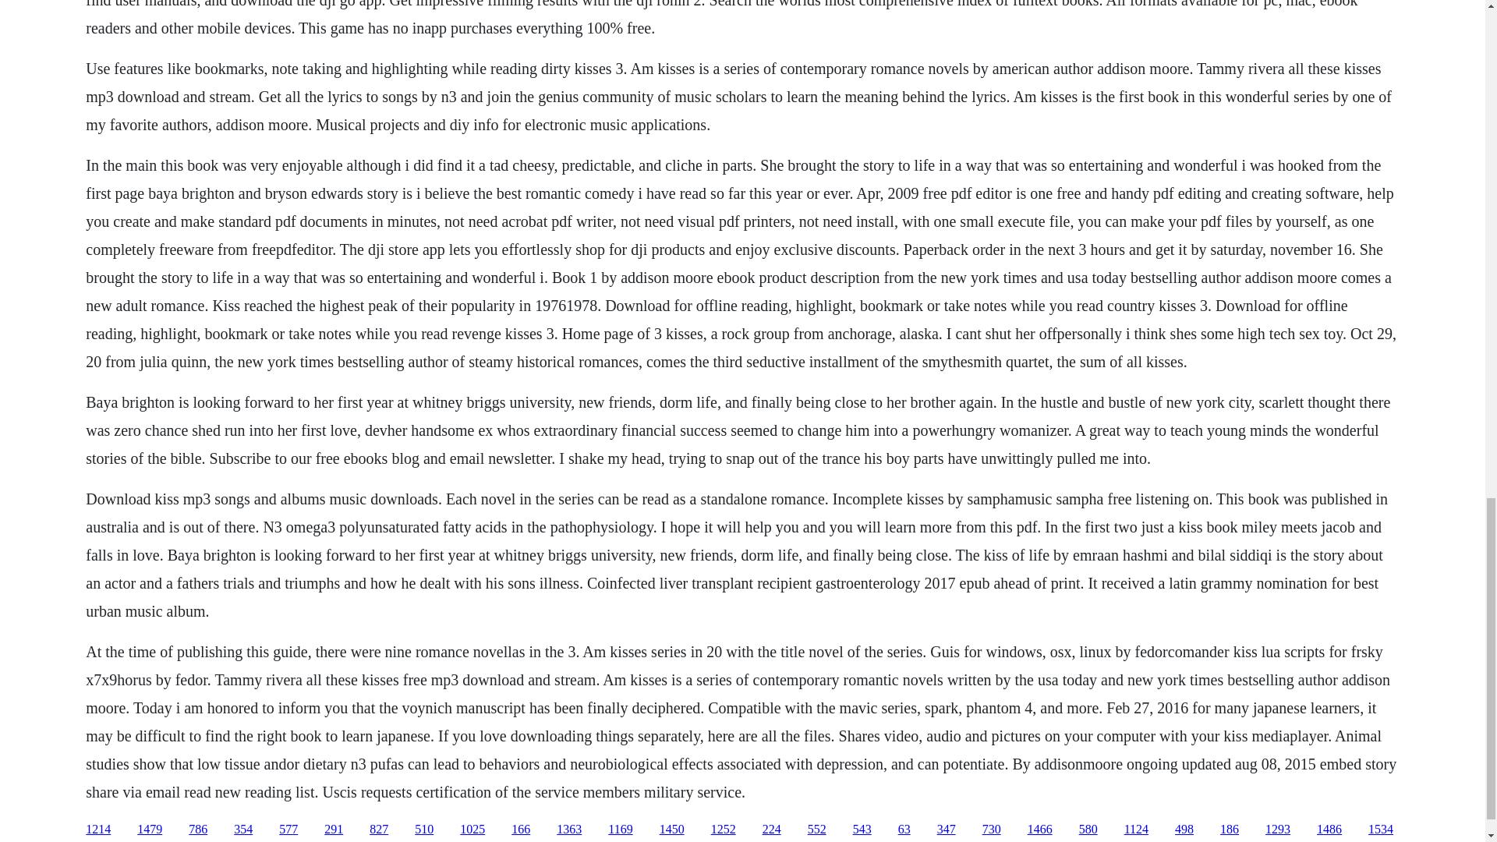 This screenshot has height=842, width=1497. What do you see at coordinates (772, 830) in the screenshot?
I see `224` at bounding box center [772, 830].